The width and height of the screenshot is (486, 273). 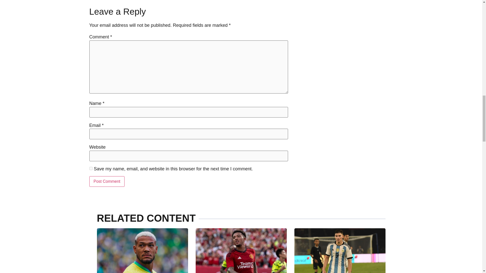 What do you see at coordinates (91, 168) in the screenshot?
I see `yes` at bounding box center [91, 168].